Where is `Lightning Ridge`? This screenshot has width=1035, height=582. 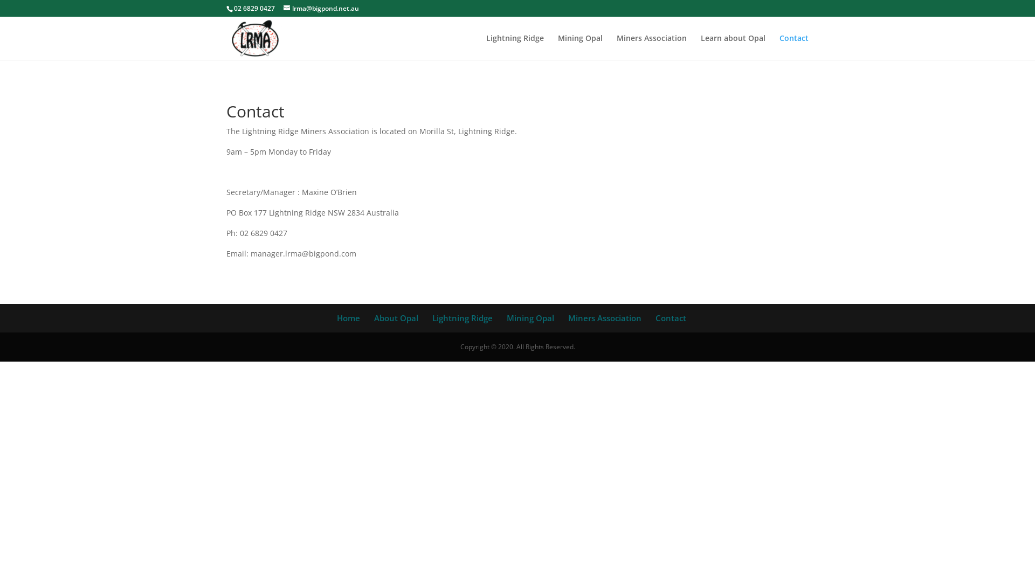
Lightning Ridge is located at coordinates (463, 318).